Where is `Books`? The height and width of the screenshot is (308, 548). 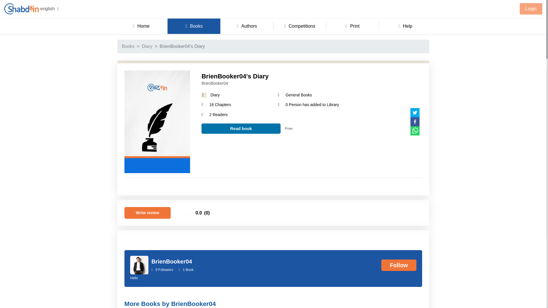 Books is located at coordinates (128, 46).